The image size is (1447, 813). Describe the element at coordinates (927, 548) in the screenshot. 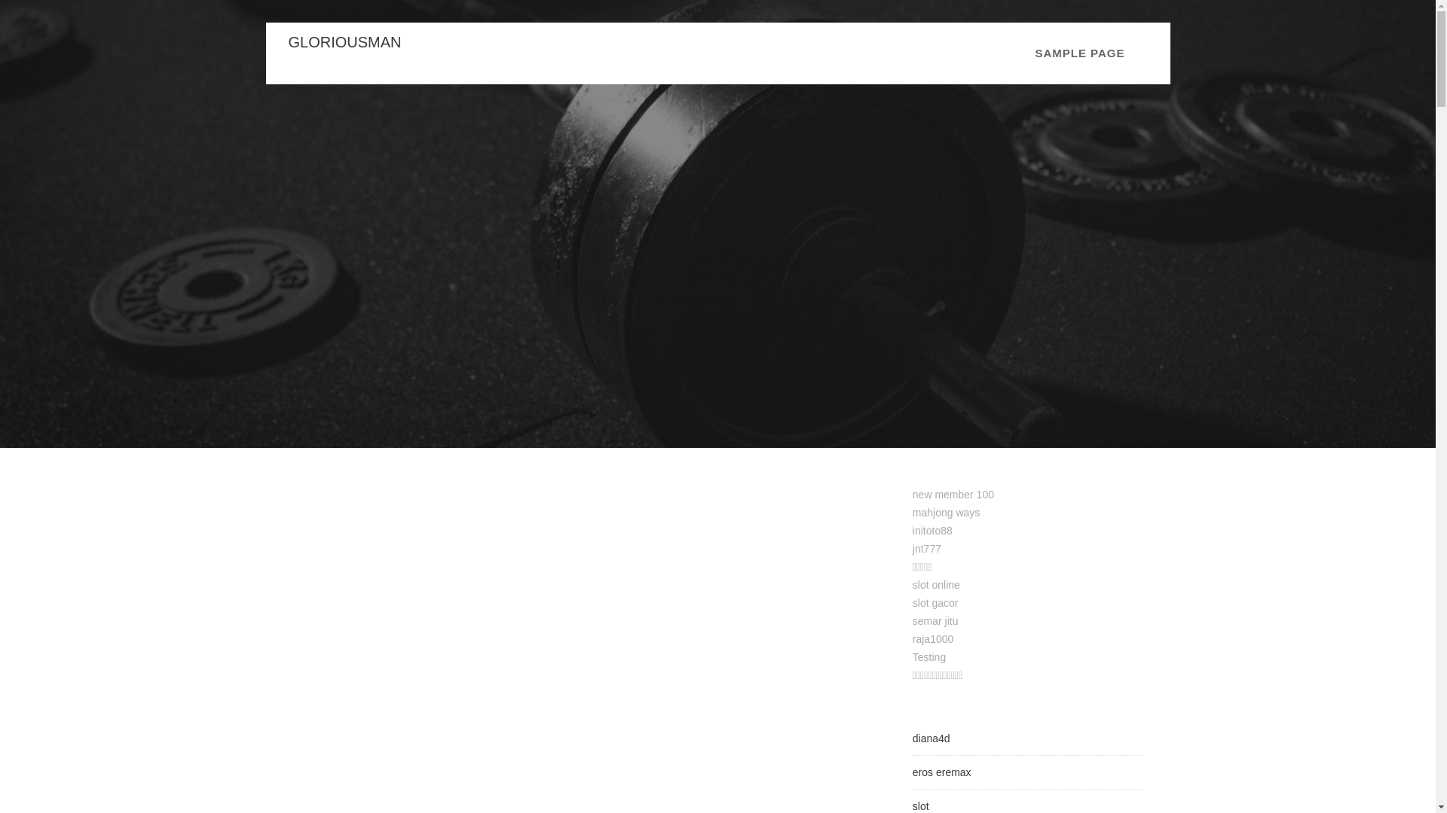

I see `jnt777` at that location.